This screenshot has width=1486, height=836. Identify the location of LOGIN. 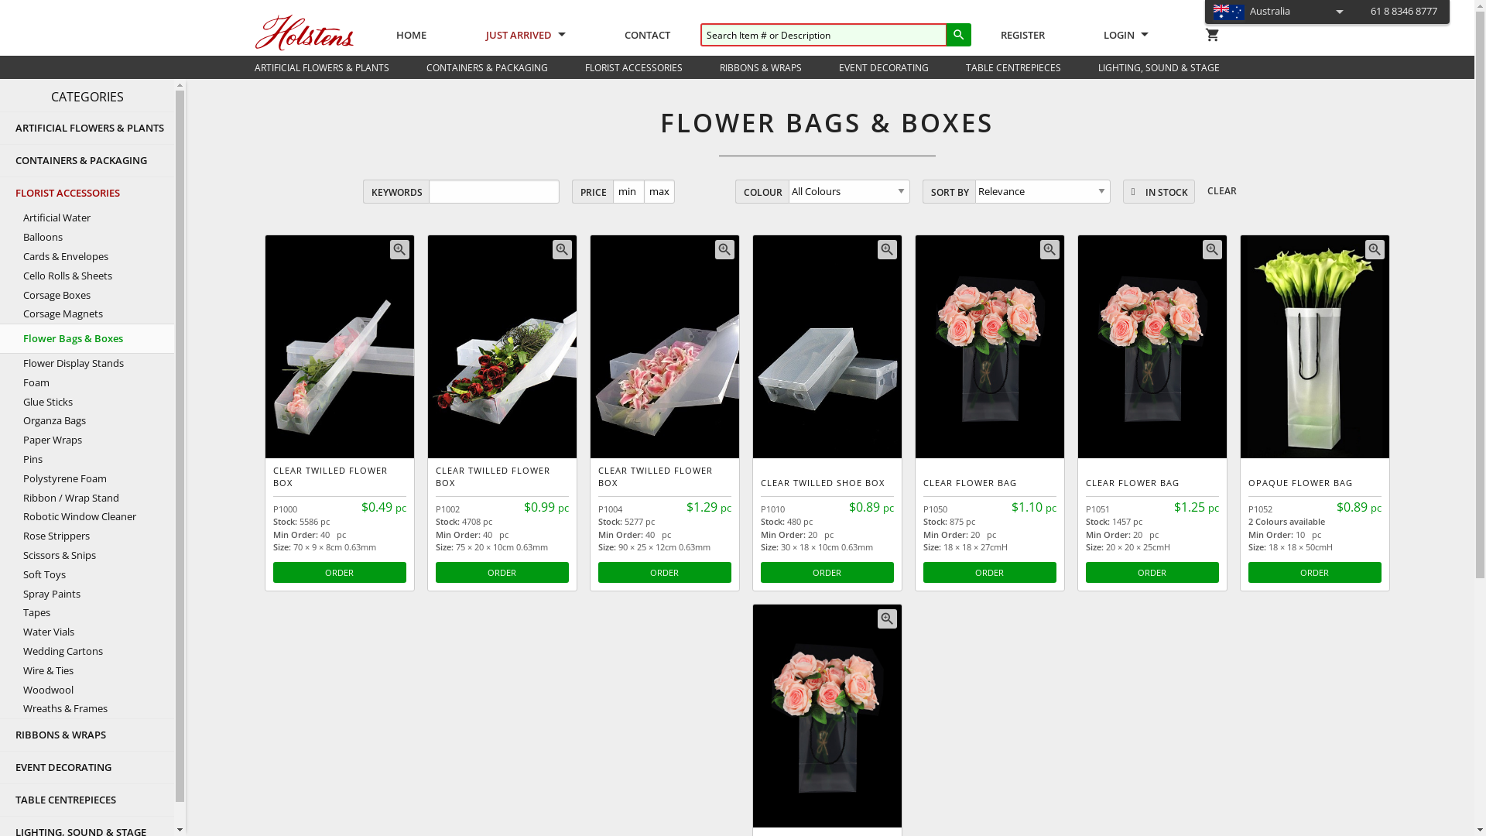
(1126, 35).